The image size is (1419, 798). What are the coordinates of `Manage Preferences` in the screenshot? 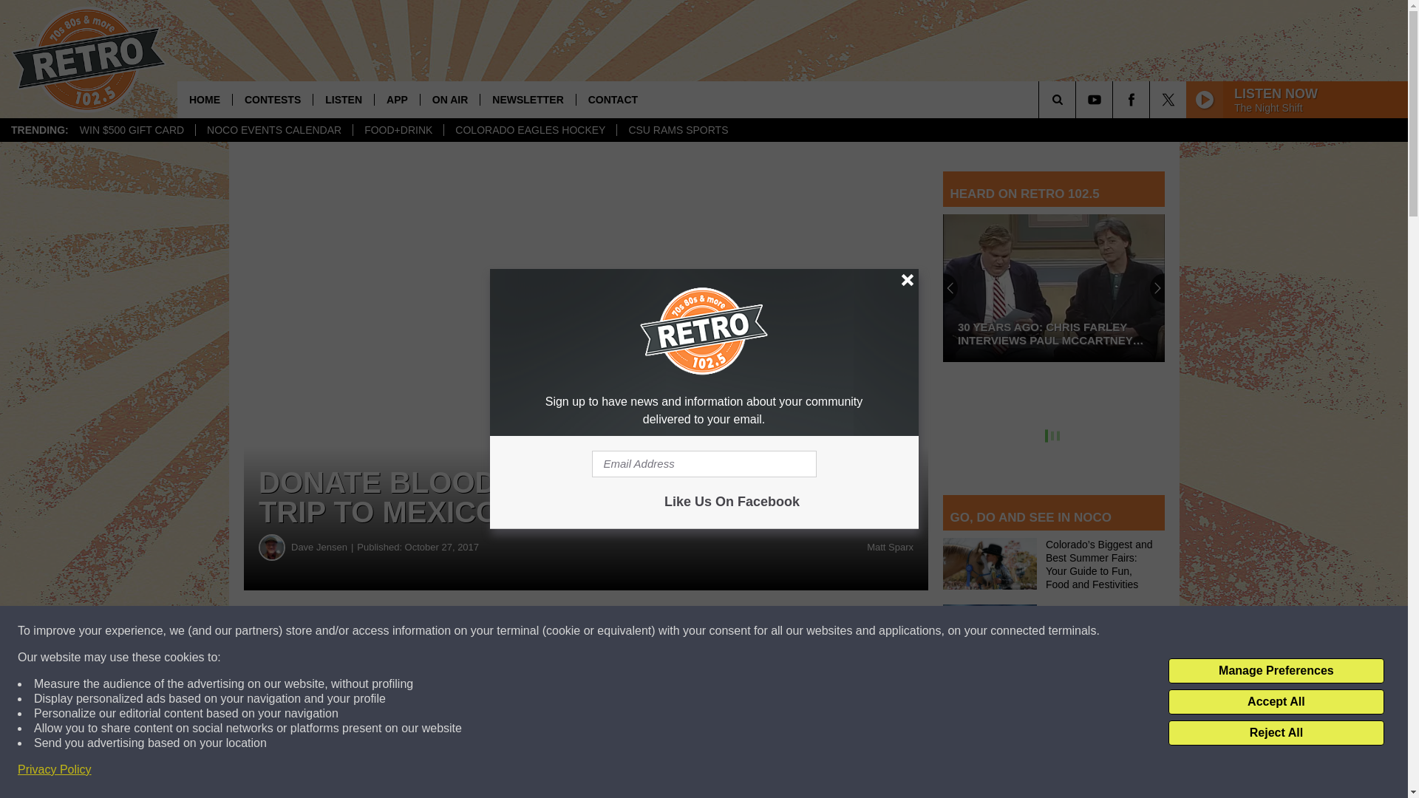 It's located at (1276, 671).